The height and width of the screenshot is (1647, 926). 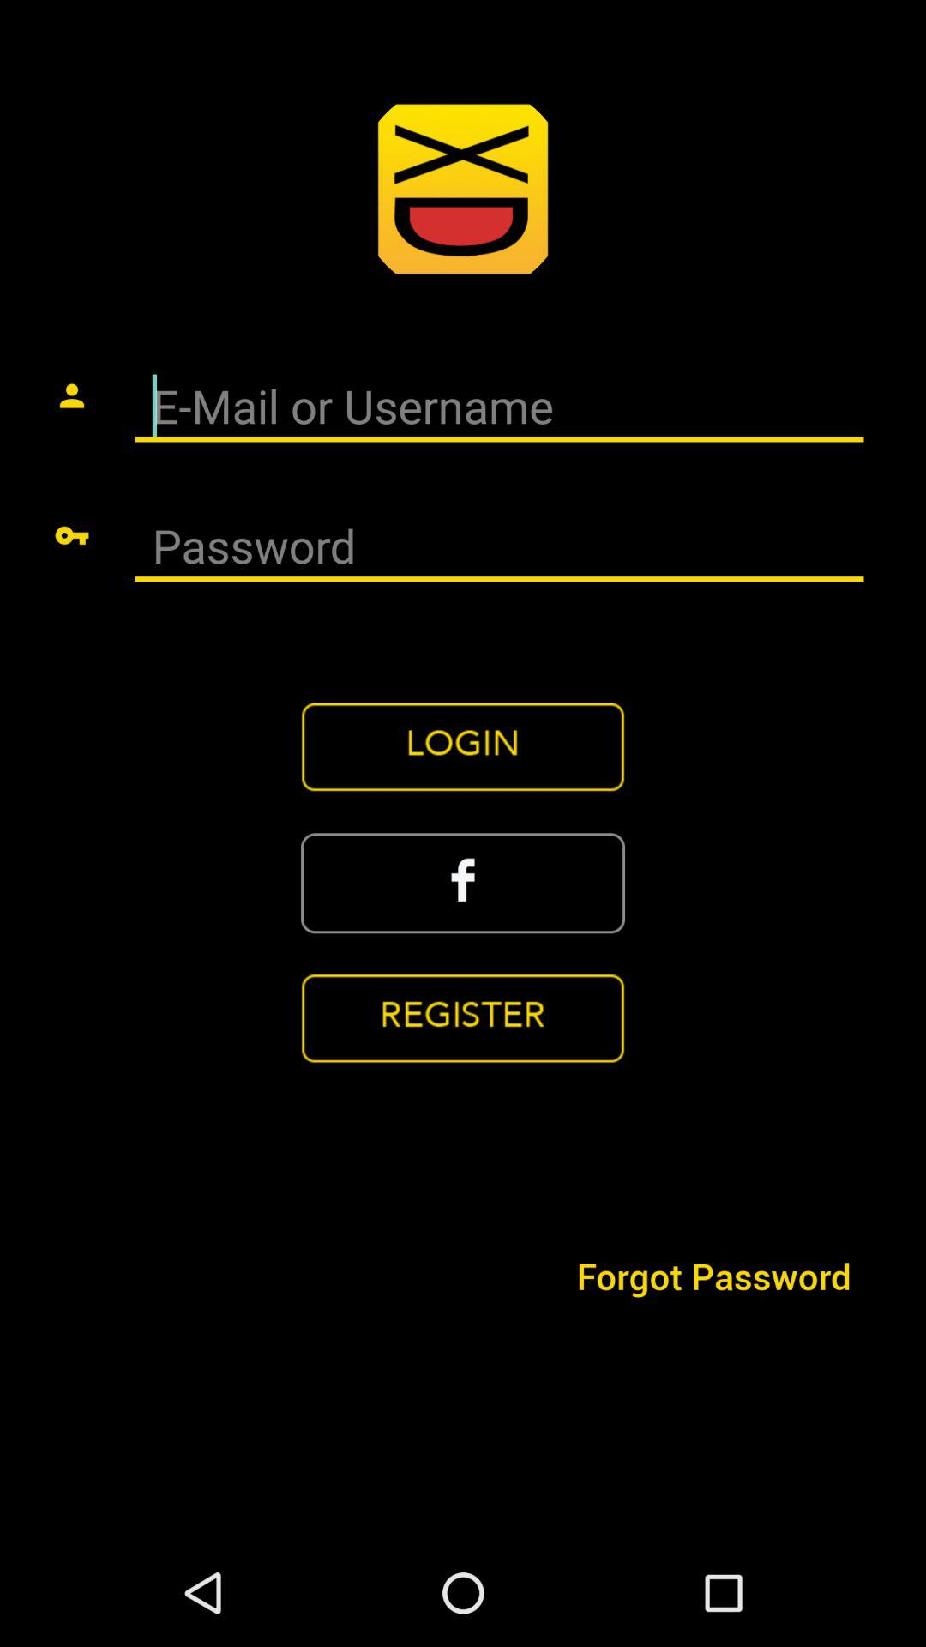 What do you see at coordinates (463, 1019) in the screenshot?
I see `click on register` at bounding box center [463, 1019].